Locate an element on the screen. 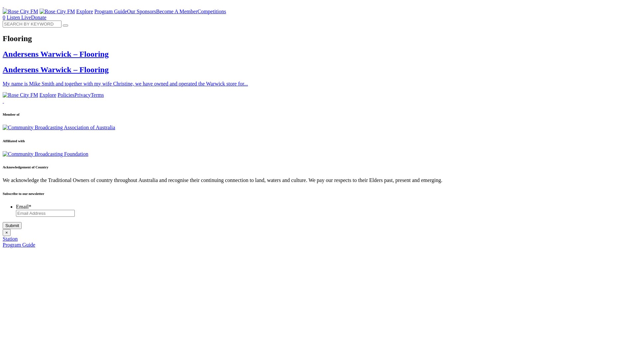 Image resolution: width=638 pixels, height=358 pixels. Terms is located at coordinates (97, 95).